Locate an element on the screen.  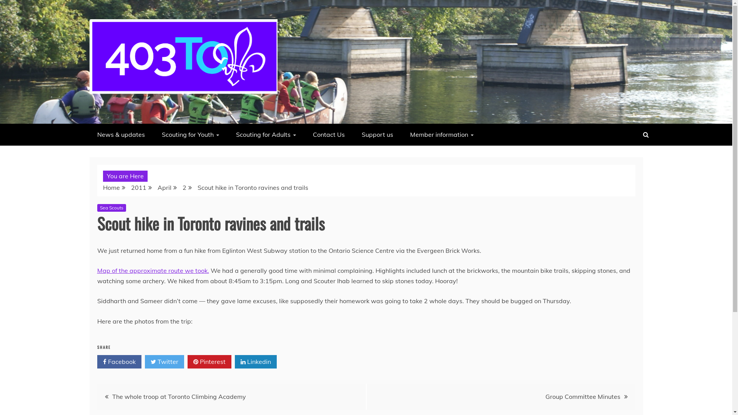
Linkedin is located at coordinates (255, 362).